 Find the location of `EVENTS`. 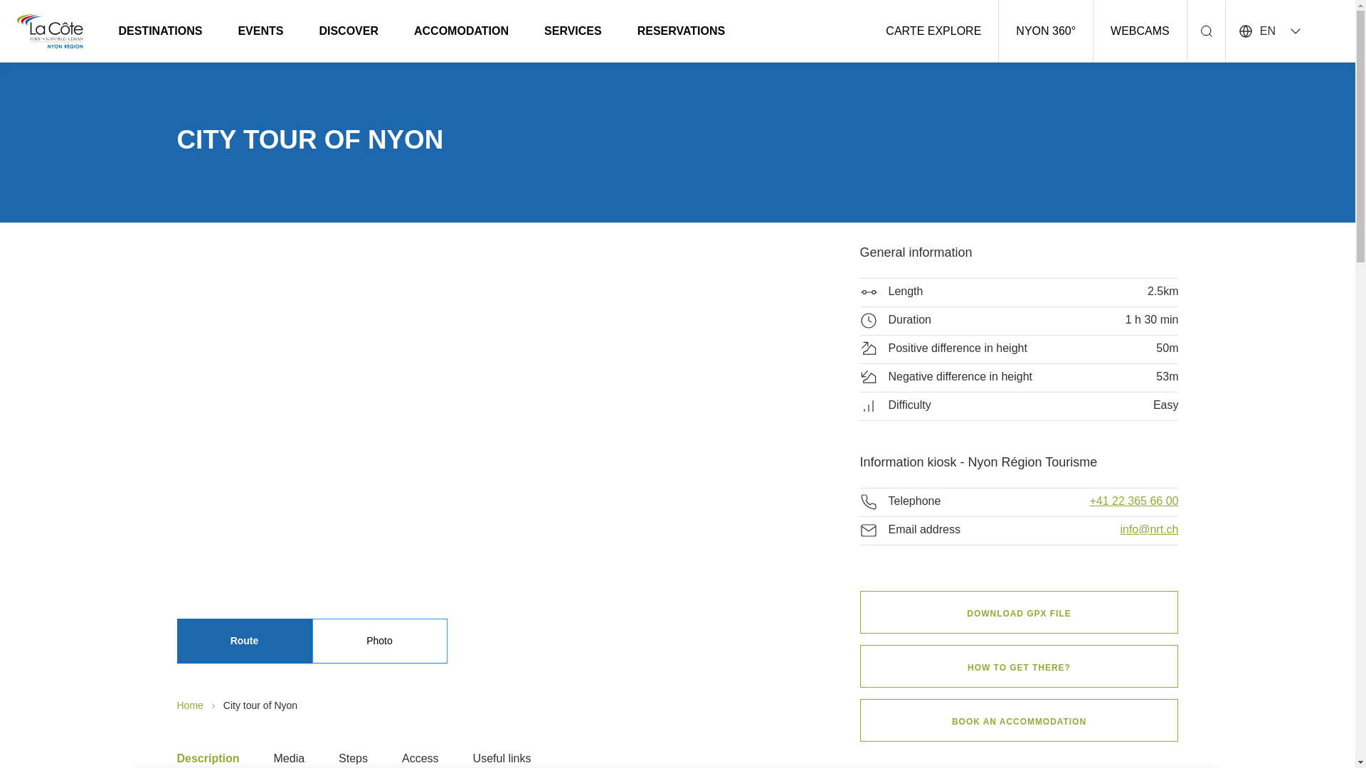

EVENTS is located at coordinates (260, 30).